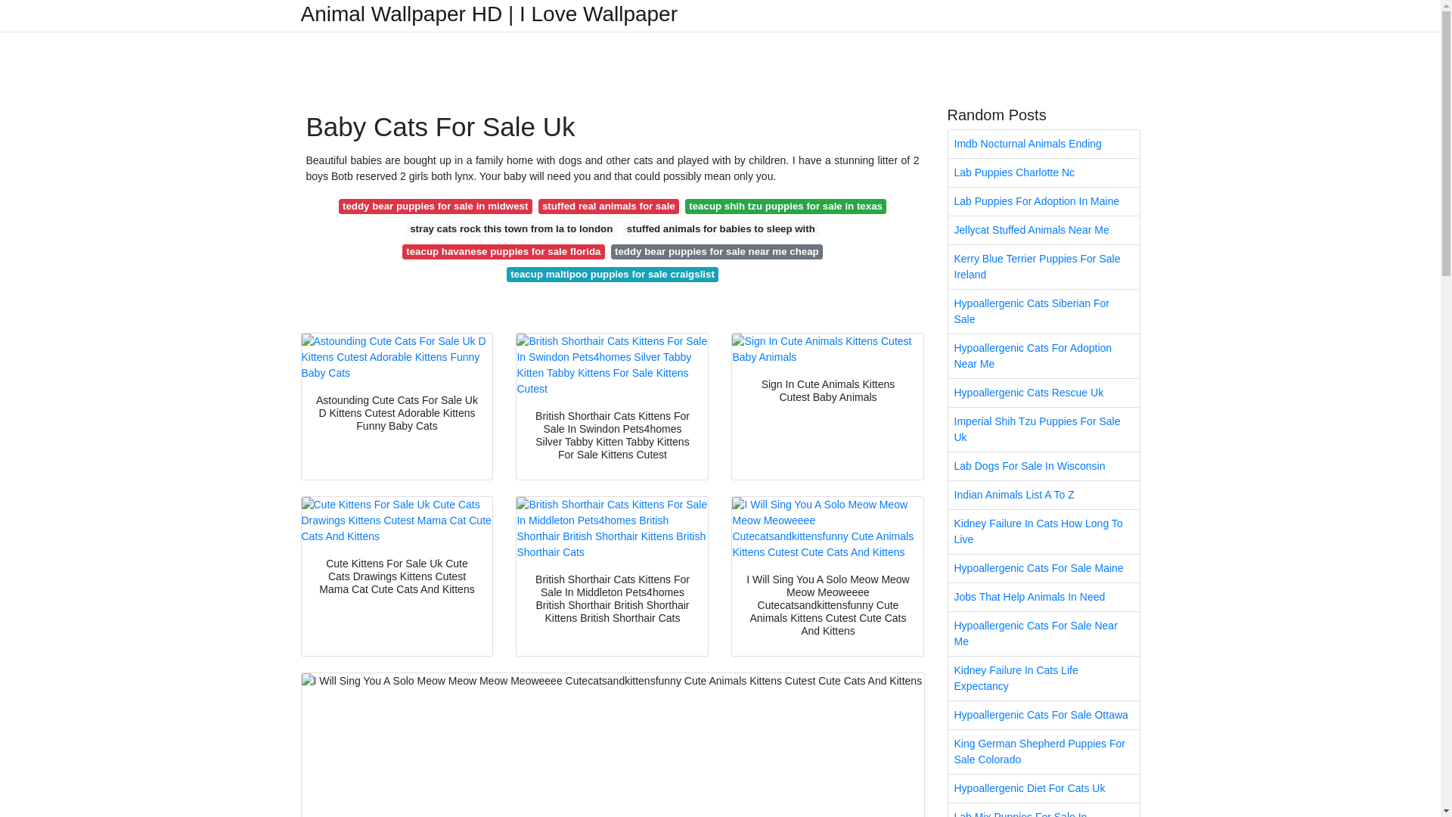  Describe the element at coordinates (504, 251) in the screenshot. I see `teacup havanese puppies for sale florida` at that location.